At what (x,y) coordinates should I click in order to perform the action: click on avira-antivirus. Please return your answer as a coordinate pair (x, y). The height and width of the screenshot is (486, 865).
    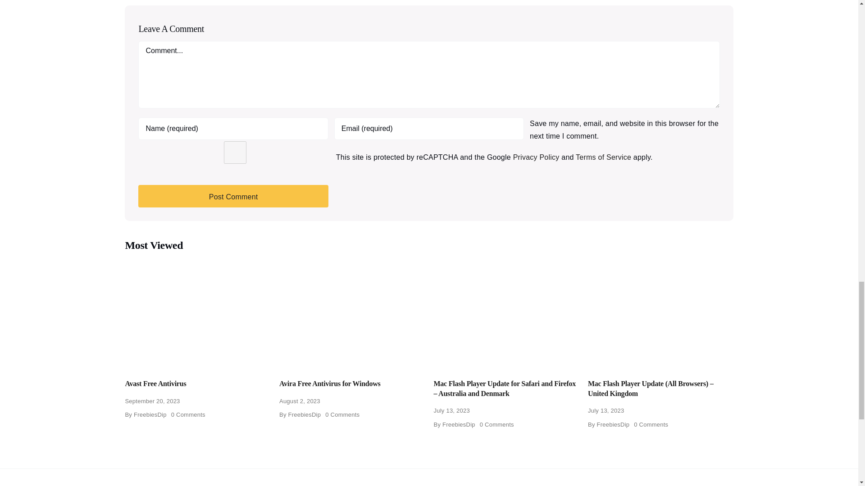
    Looking at the image, I should click on (352, 313).